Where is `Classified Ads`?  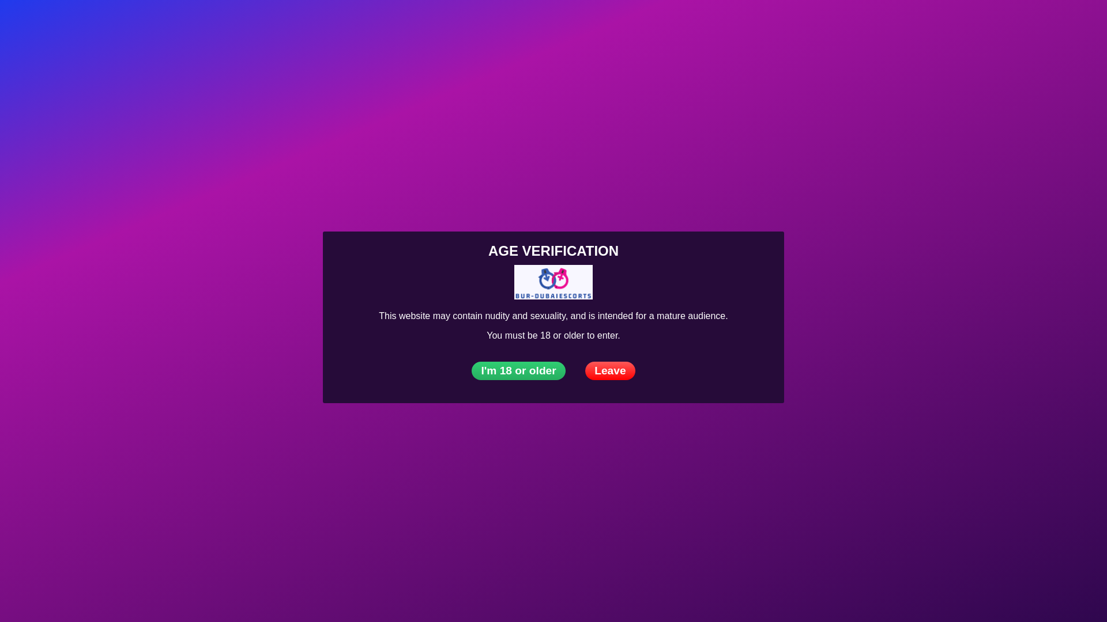 Classified Ads is located at coordinates (449, 25).